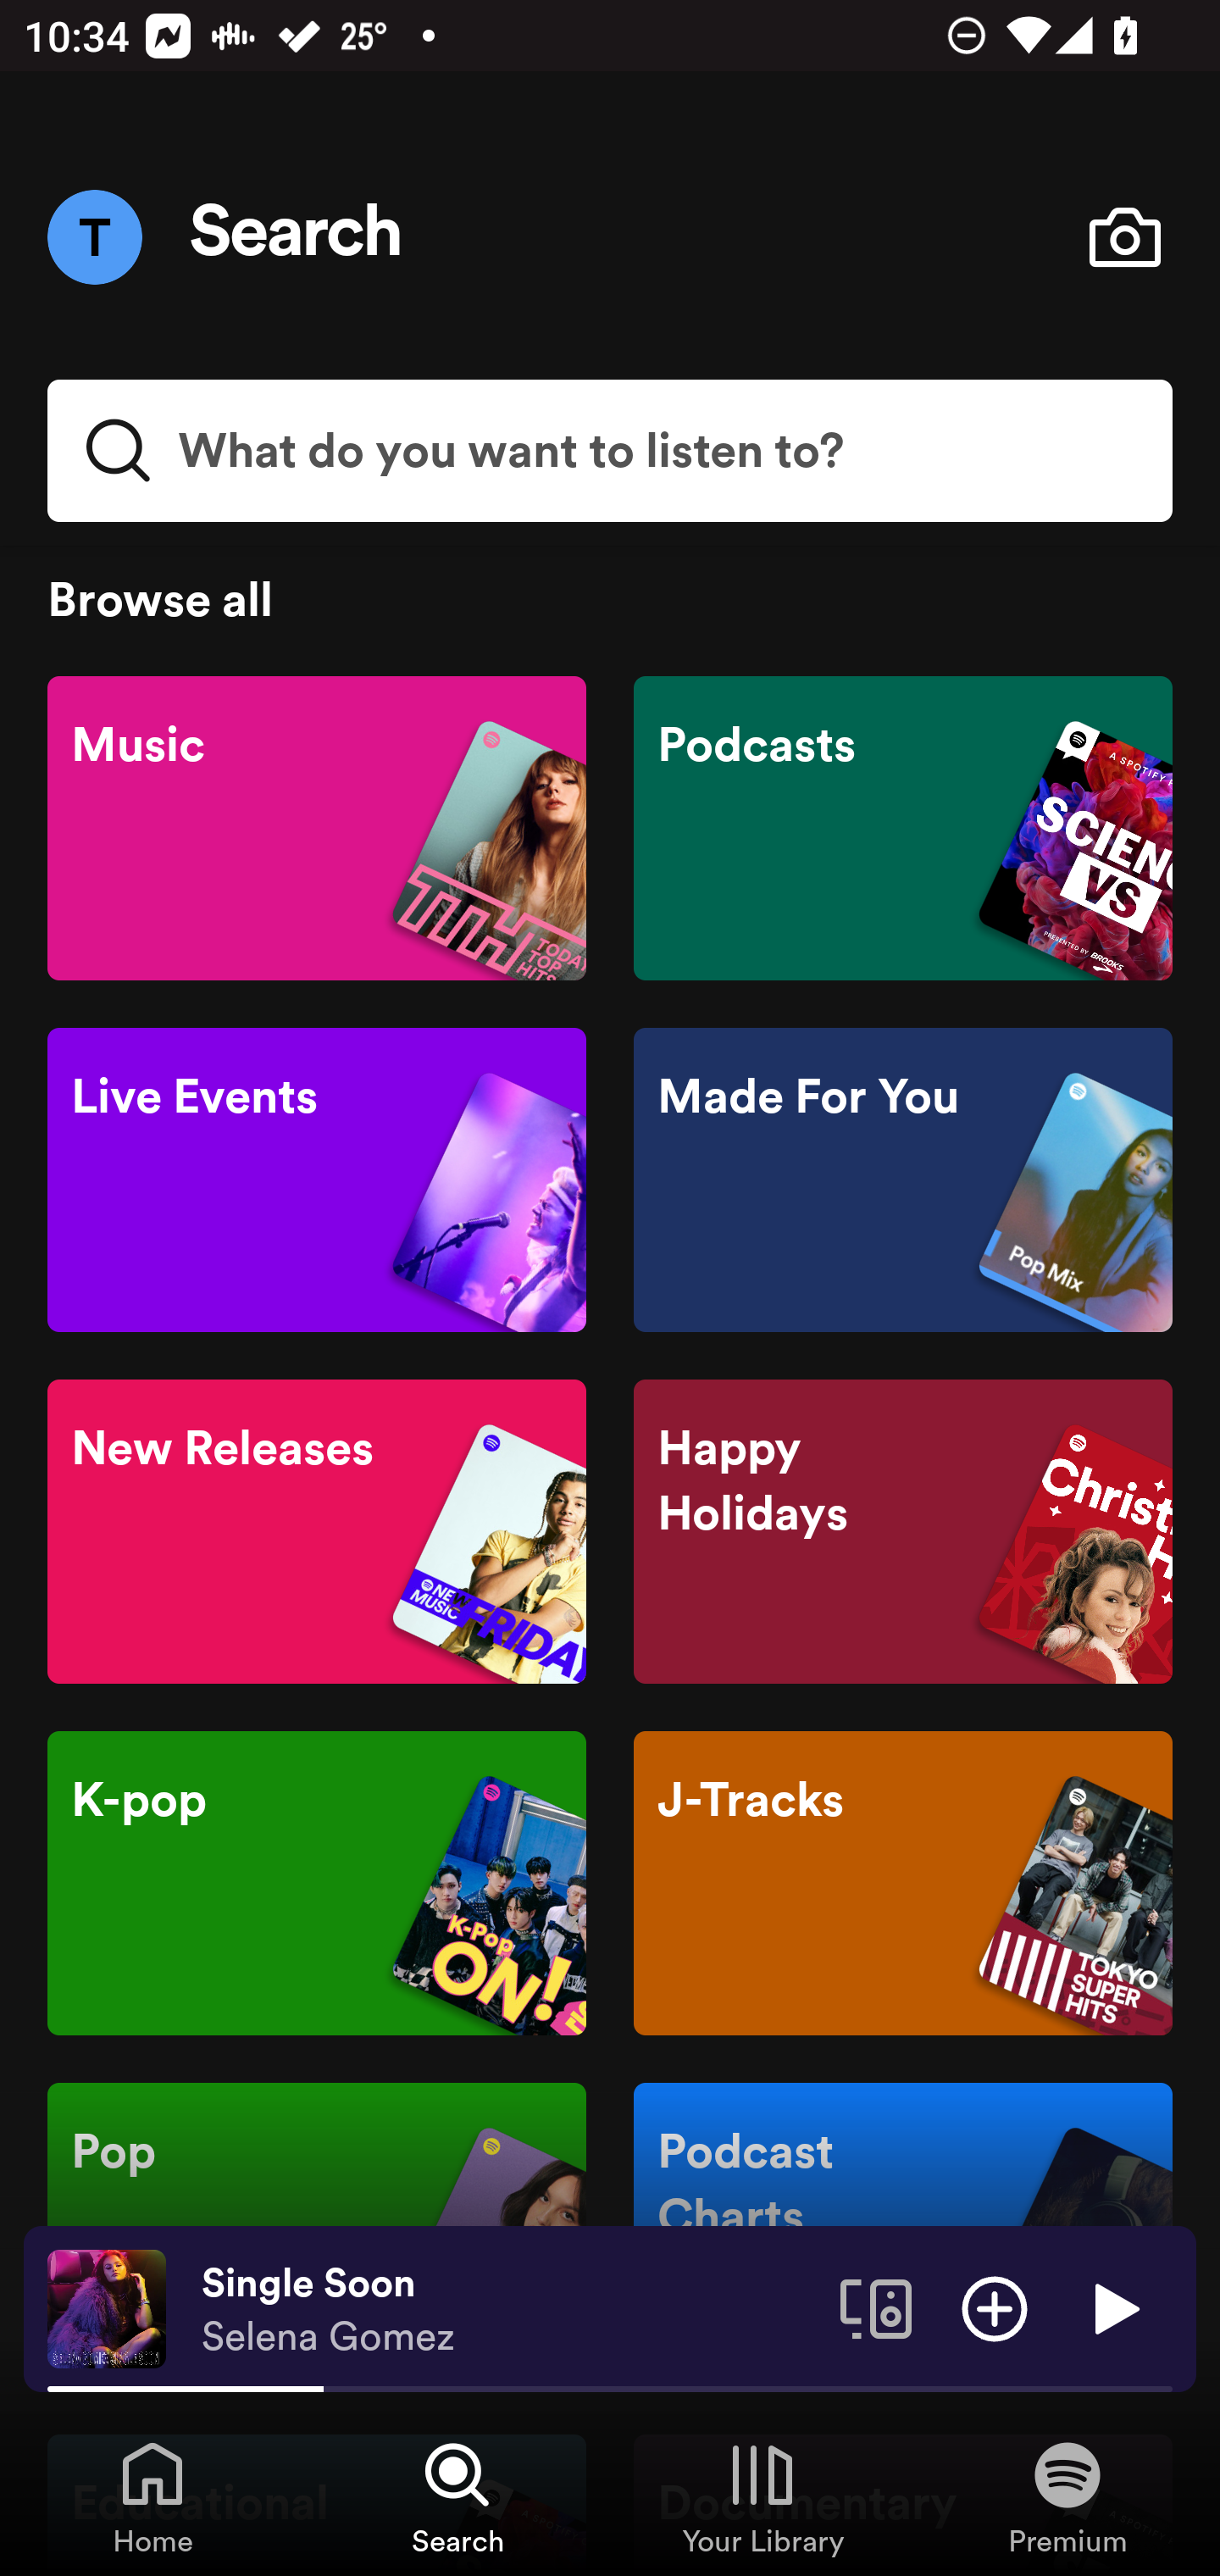 The image size is (1220, 2576). I want to click on Menu, so click(94, 236).